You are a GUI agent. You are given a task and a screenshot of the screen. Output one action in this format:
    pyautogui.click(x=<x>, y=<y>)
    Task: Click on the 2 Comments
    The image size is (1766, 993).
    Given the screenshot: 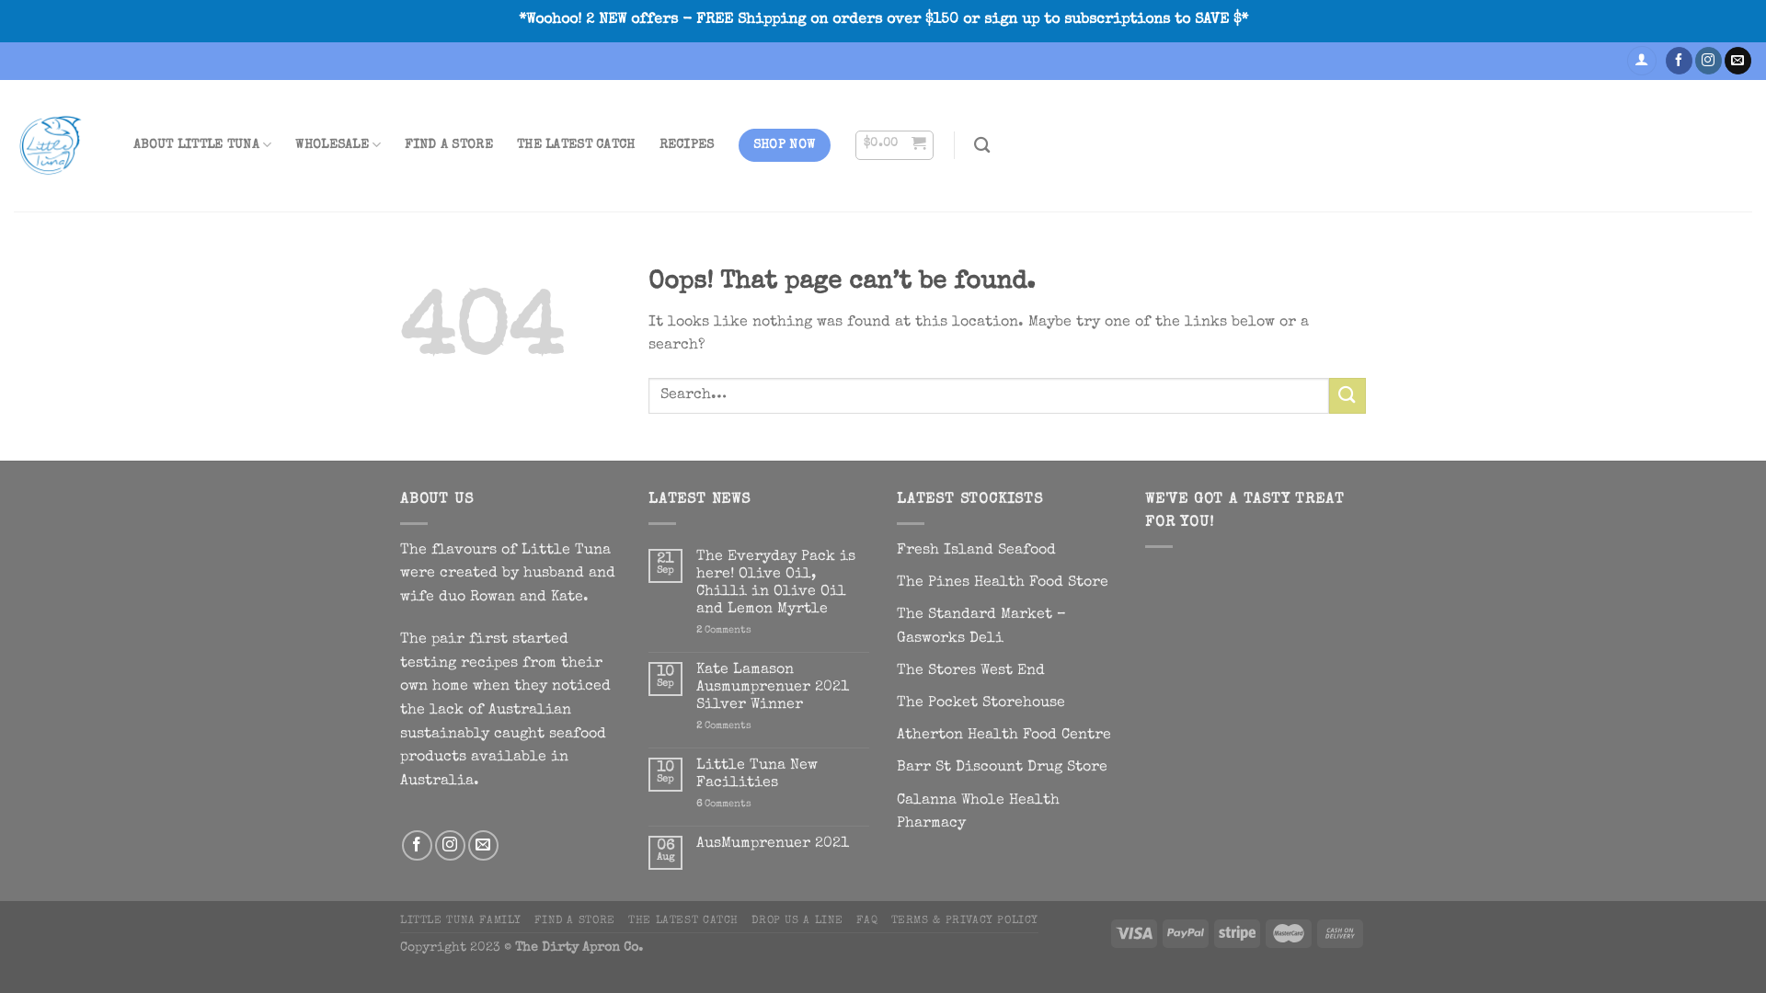 What is the action you would take?
    pyautogui.click(x=783, y=726)
    